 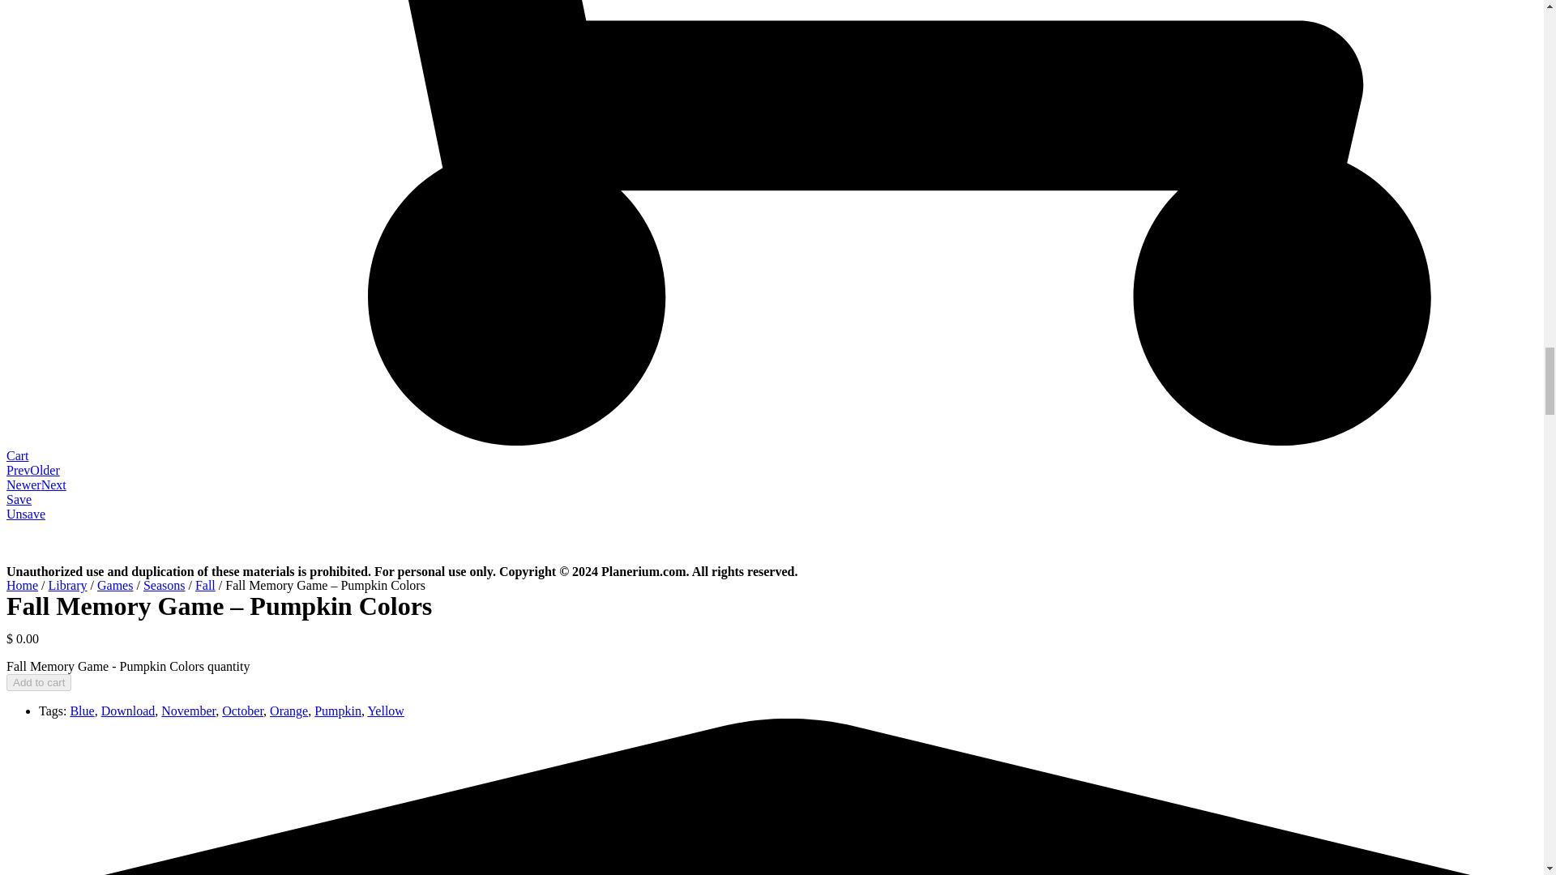 What do you see at coordinates (114, 585) in the screenshot?
I see `Games` at bounding box center [114, 585].